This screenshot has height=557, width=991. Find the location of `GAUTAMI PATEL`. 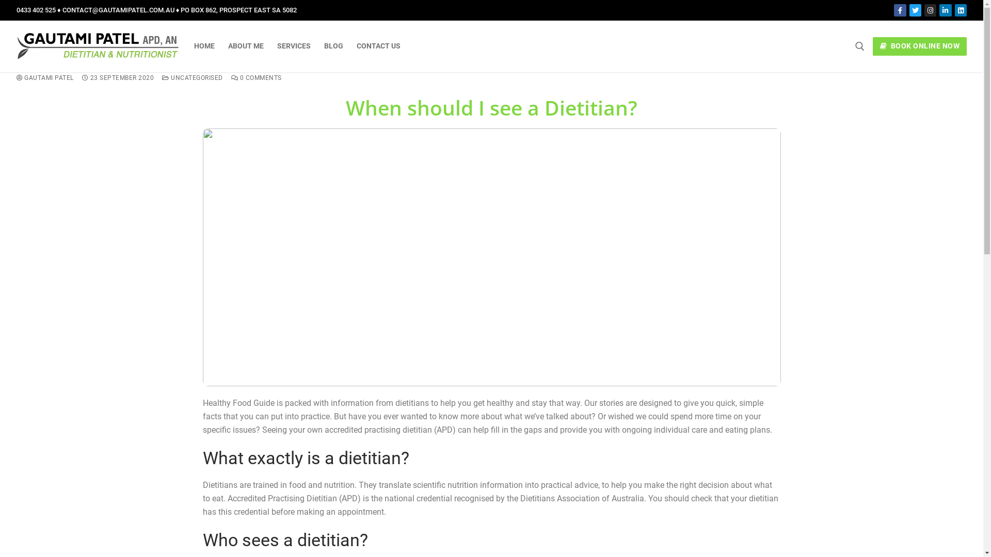

GAUTAMI PATEL is located at coordinates (45, 78).